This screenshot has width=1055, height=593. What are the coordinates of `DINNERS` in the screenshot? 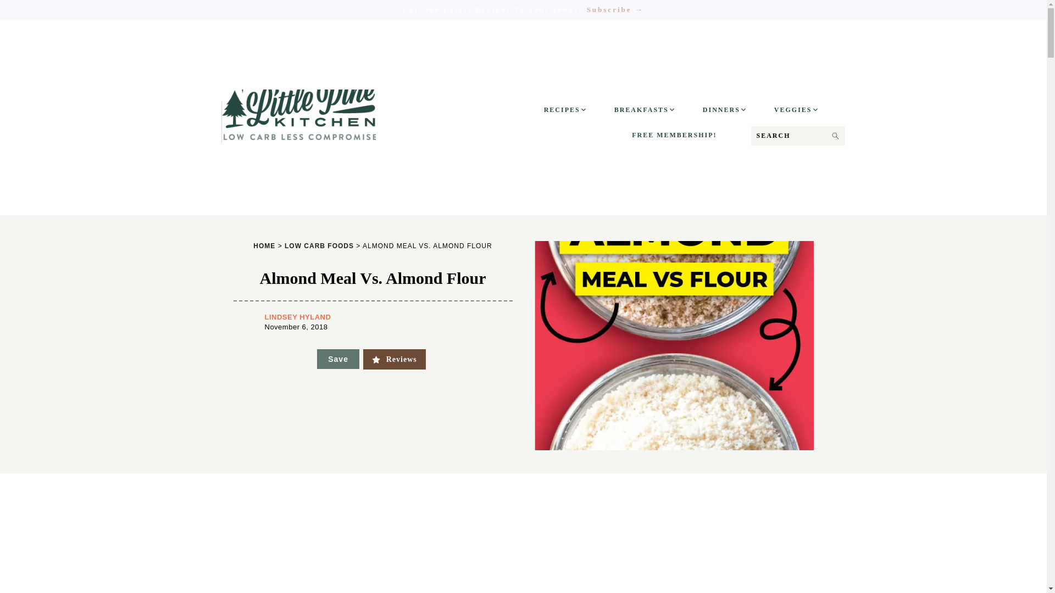 It's located at (726, 110).